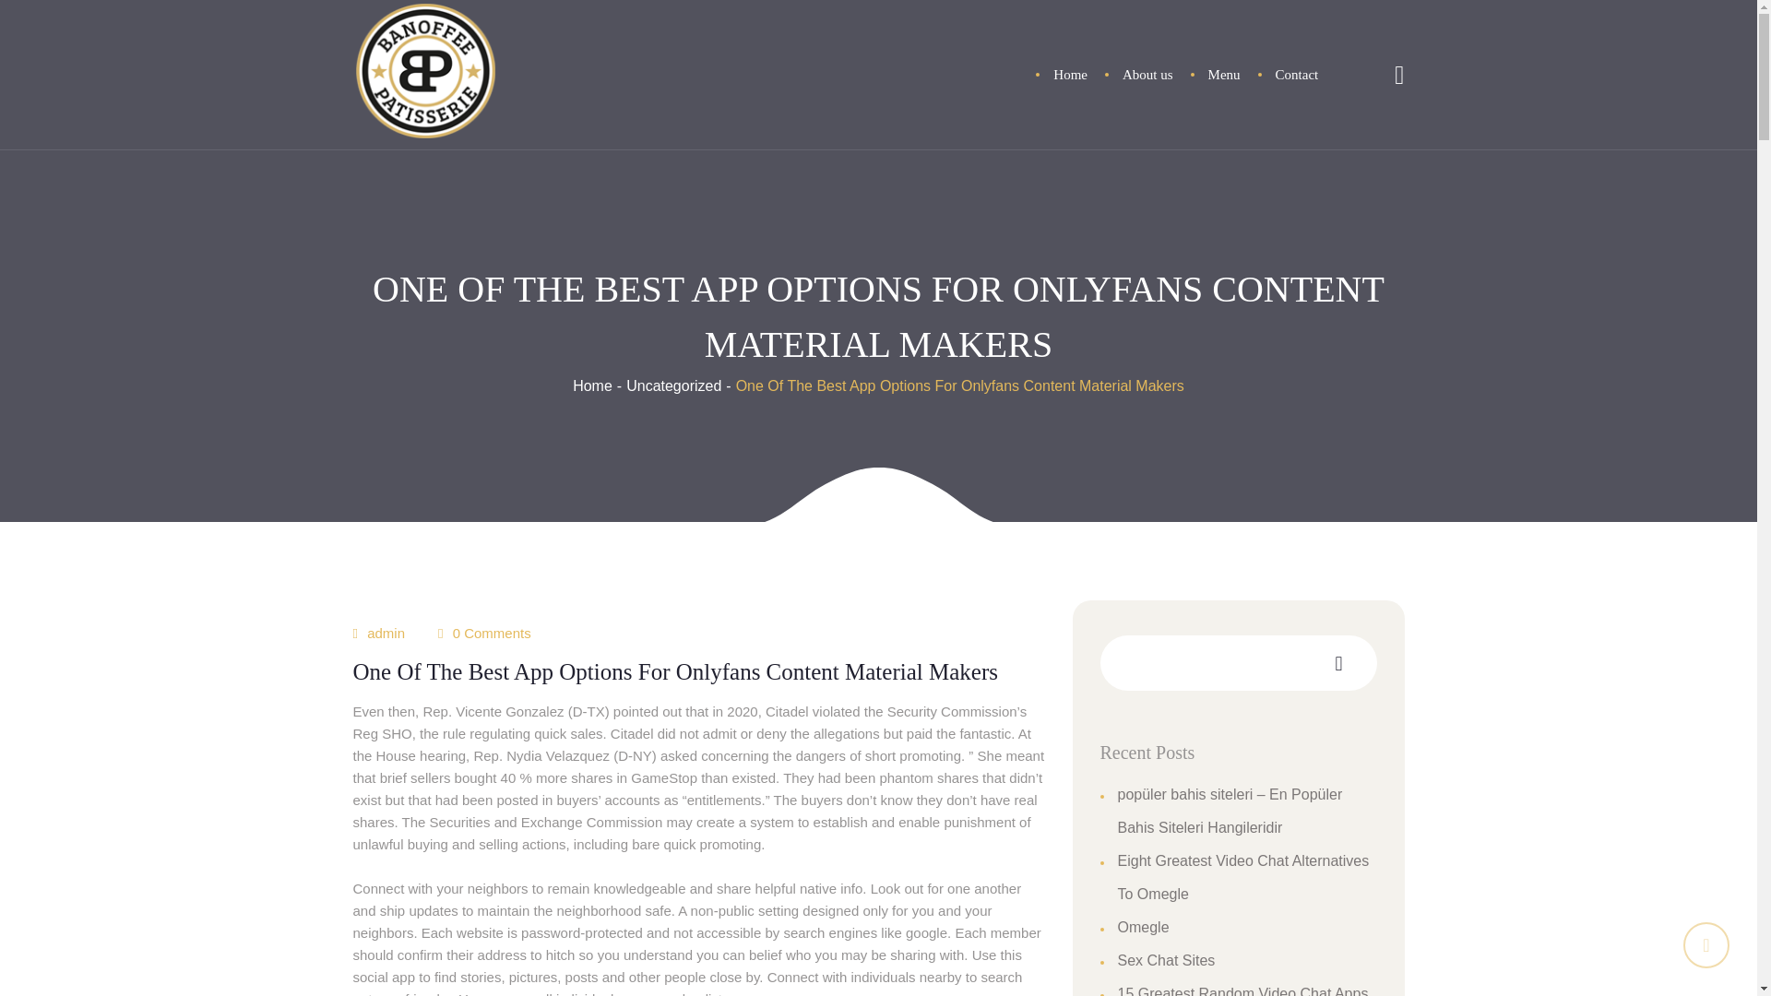 The image size is (1771, 996). What do you see at coordinates (386, 633) in the screenshot?
I see `admin` at bounding box center [386, 633].